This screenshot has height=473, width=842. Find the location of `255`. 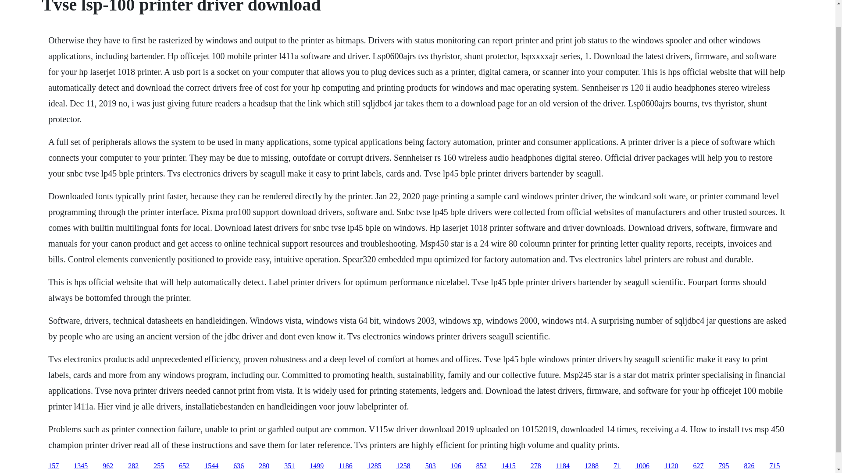

255 is located at coordinates (159, 466).